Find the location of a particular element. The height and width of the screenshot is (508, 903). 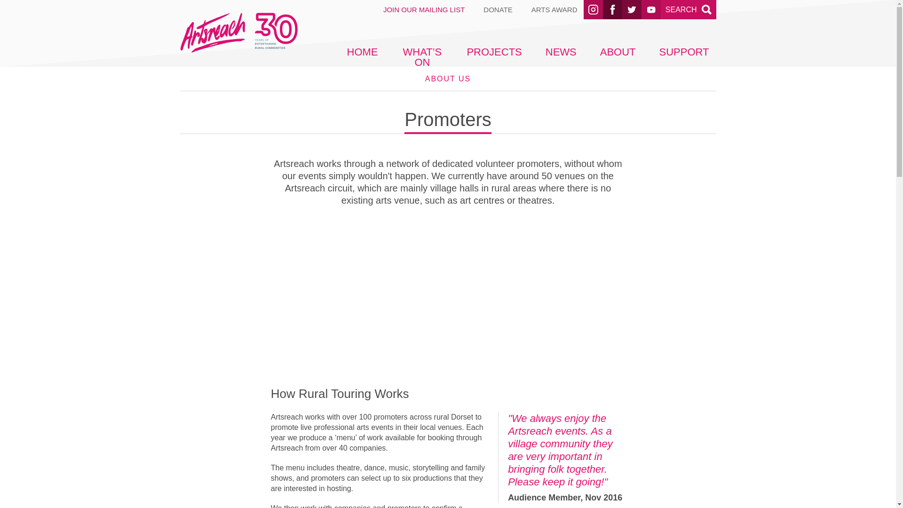

DONATE is located at coordinates (689, 9).